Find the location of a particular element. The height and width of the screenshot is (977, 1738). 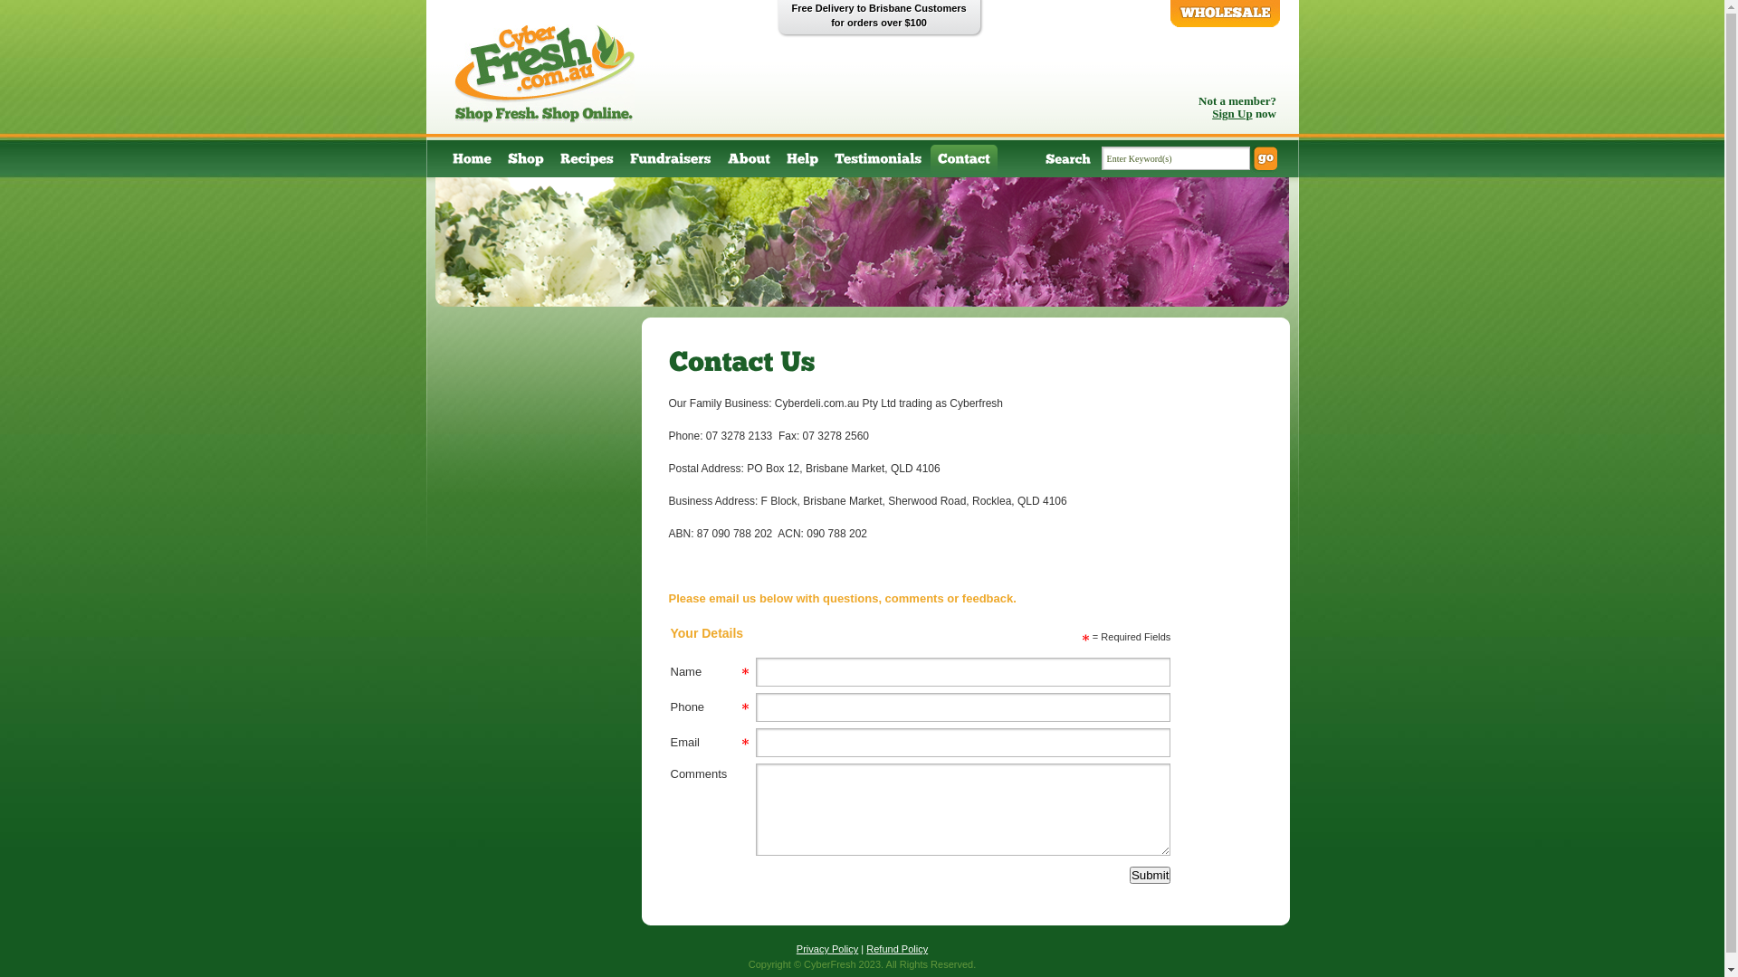

About is located at coordinates (750, 161).